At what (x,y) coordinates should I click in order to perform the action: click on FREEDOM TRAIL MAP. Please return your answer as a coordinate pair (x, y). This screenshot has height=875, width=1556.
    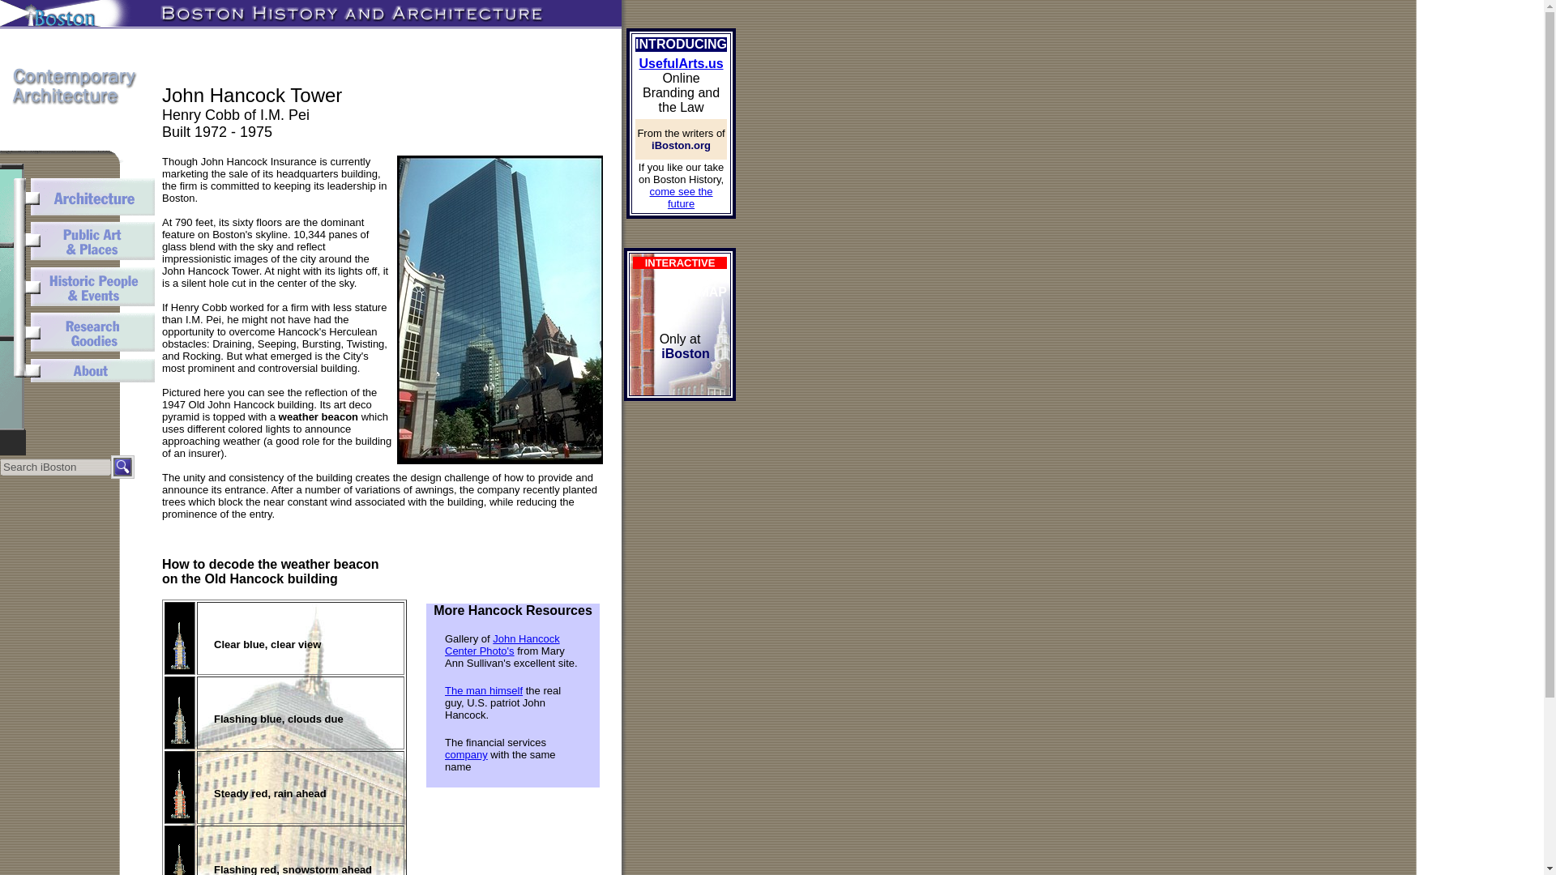
    Looking at the image, I should click on (691, 284).